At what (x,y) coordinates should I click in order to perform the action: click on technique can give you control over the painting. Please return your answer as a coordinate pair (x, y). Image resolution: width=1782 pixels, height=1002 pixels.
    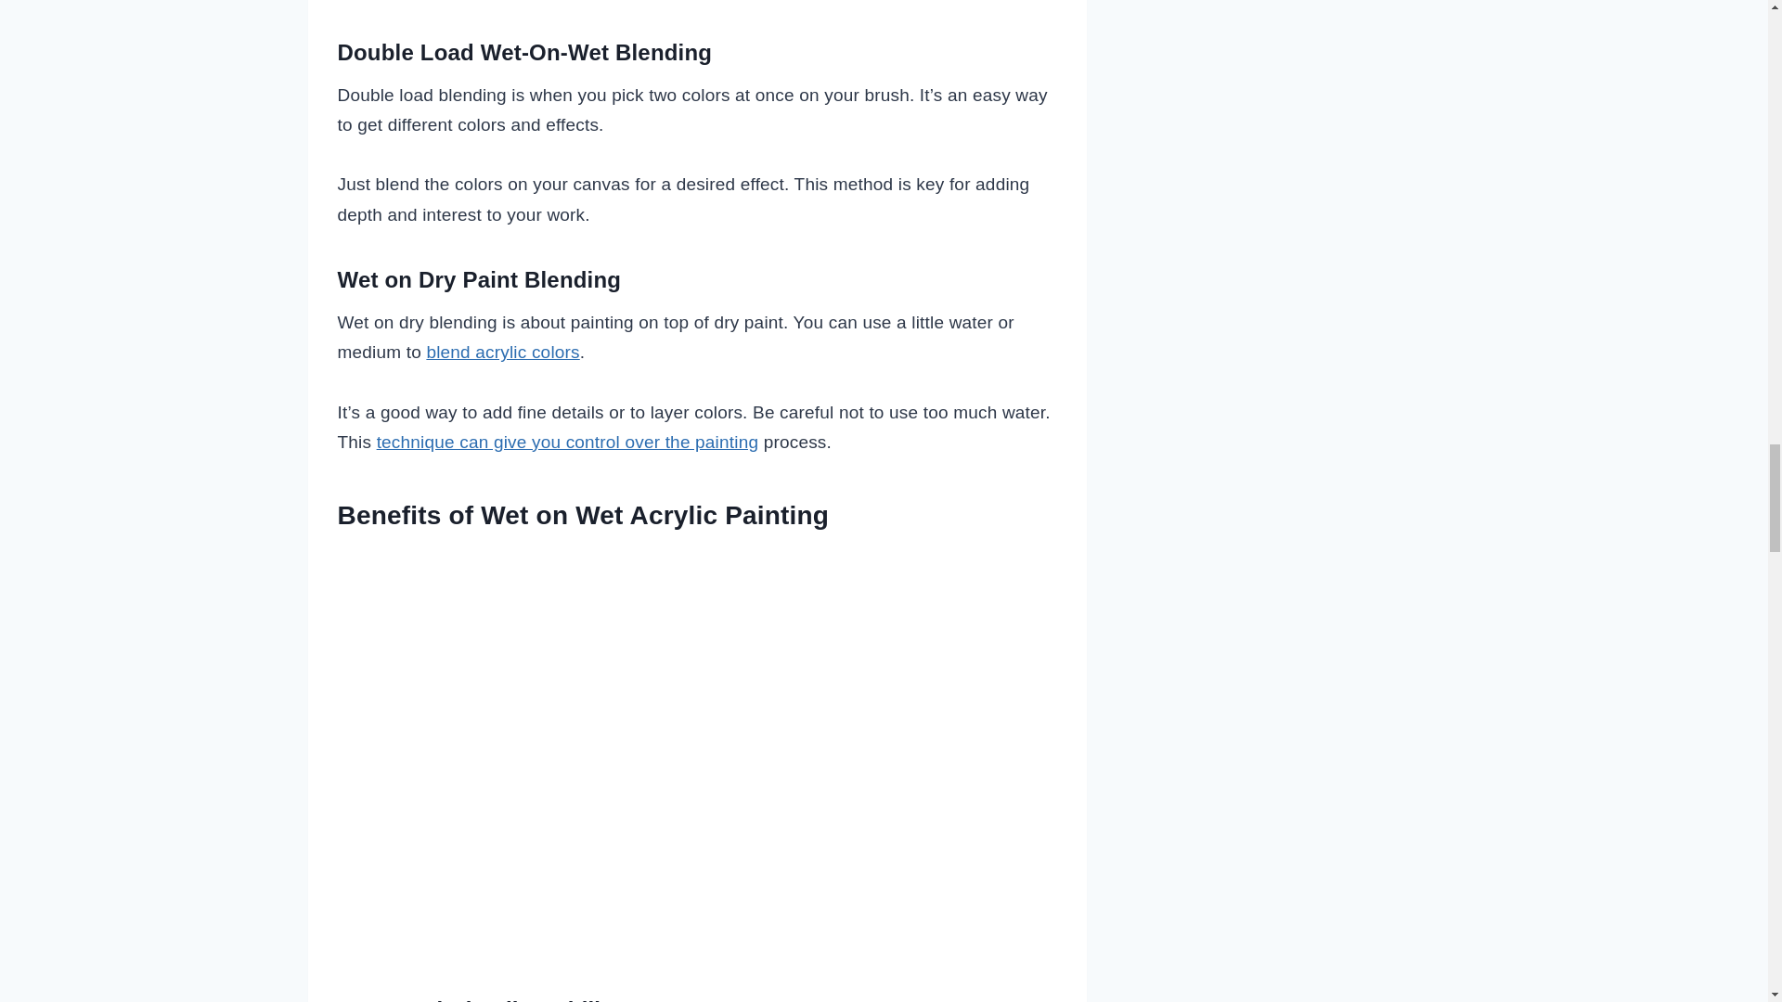
    Looking at the image, I should click on (567, 442).